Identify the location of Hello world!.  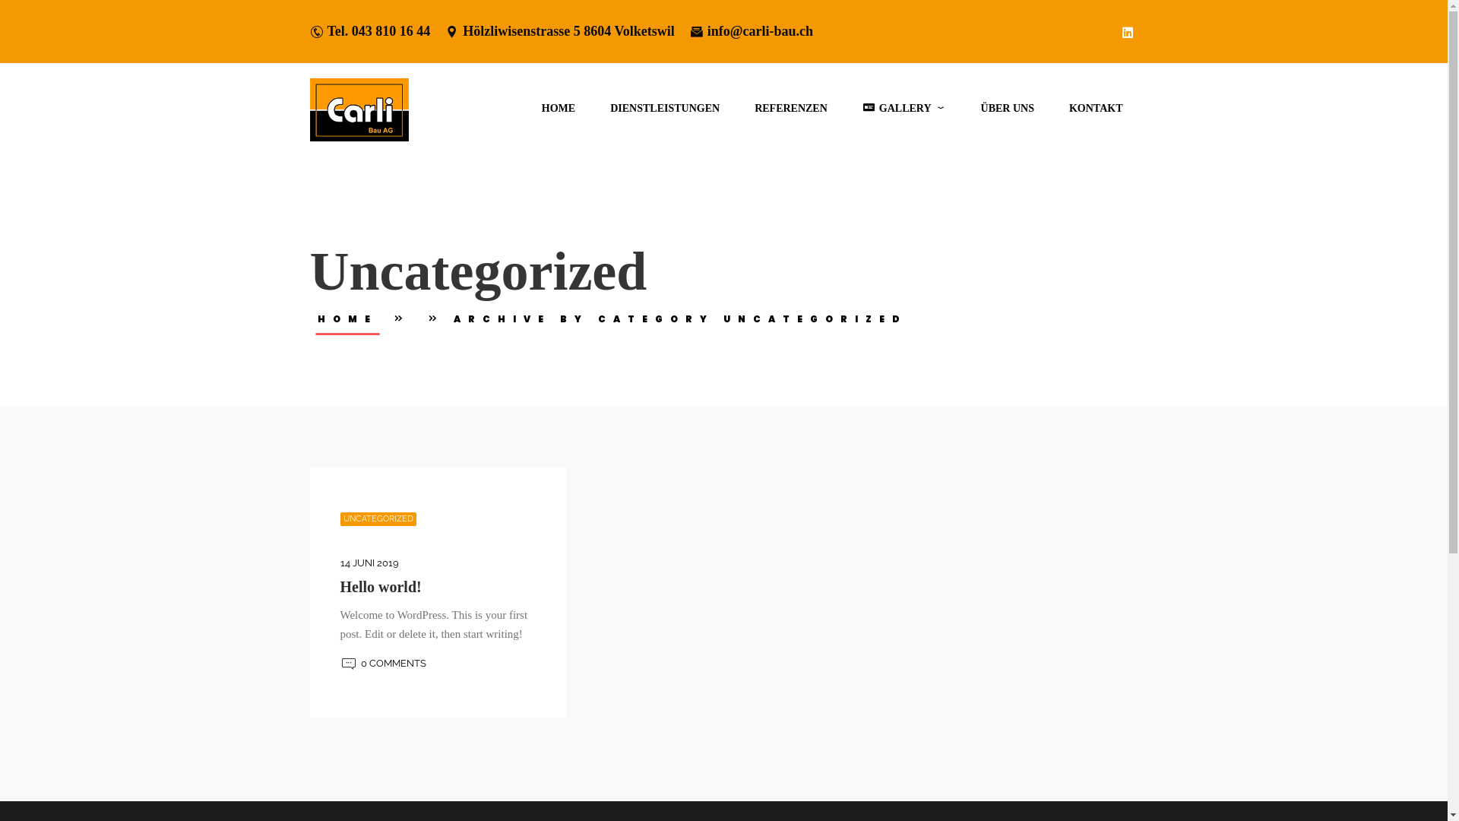
(381, 587).